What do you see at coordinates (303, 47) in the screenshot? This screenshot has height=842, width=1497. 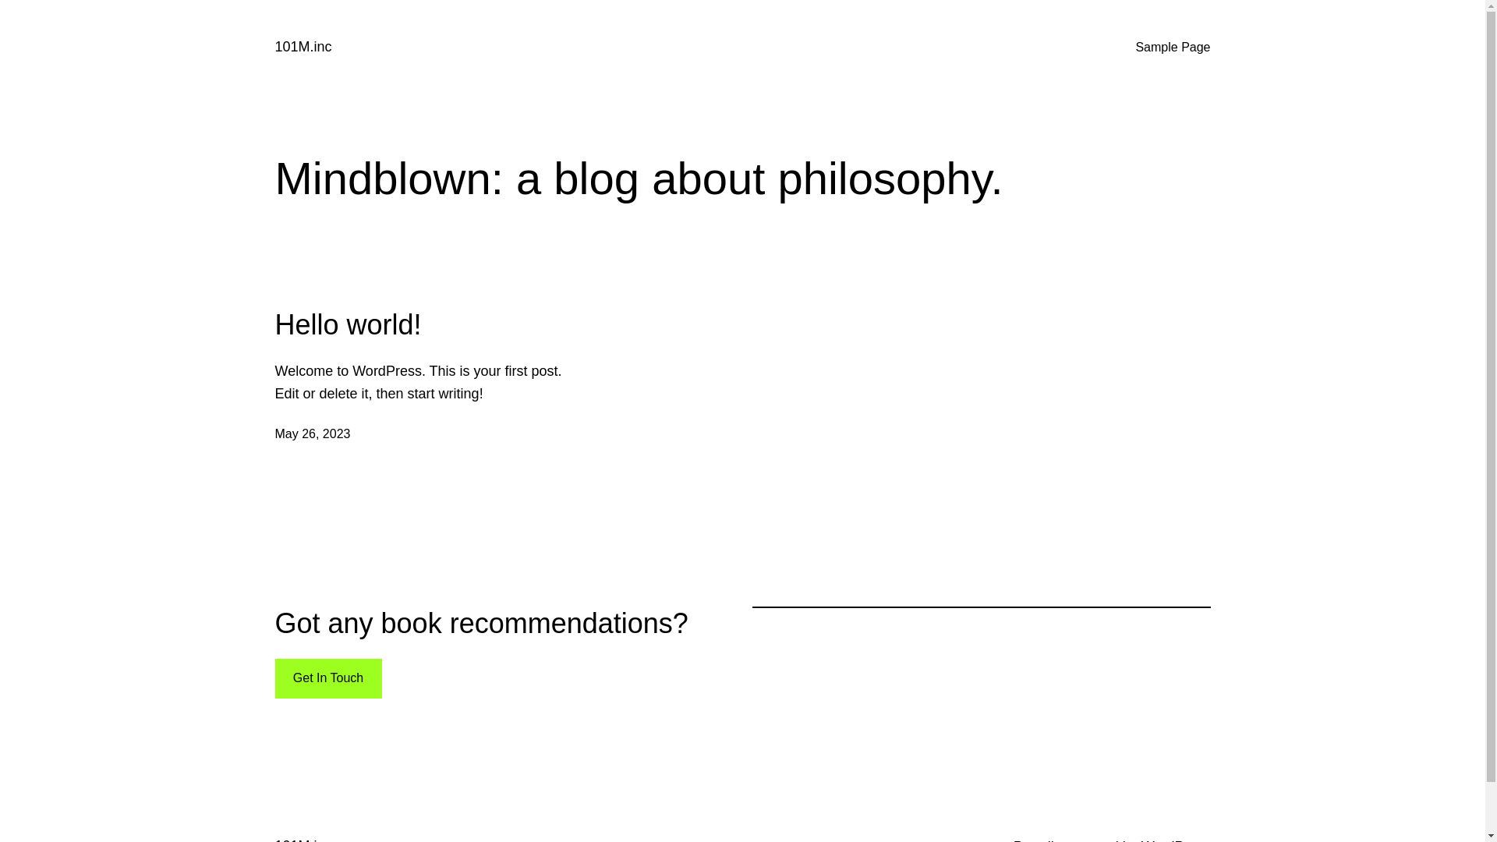 I see `101M.inc` at bounding box center [303, 47].